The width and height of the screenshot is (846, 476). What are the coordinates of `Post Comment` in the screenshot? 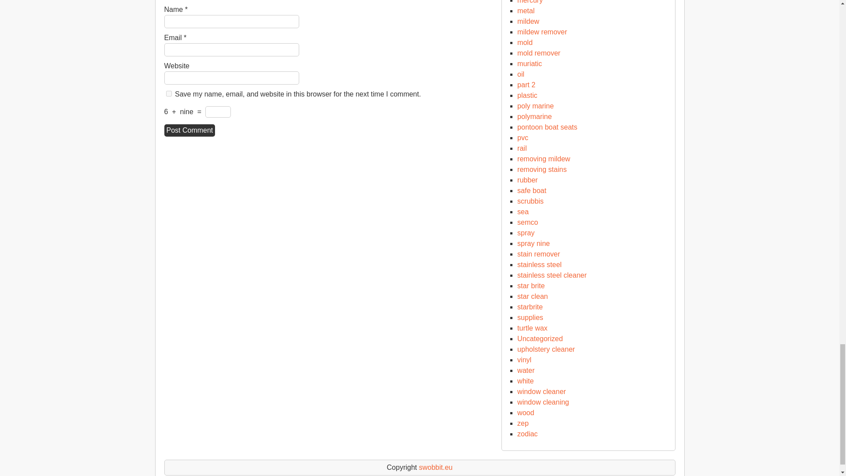 It's located at (189, 130).